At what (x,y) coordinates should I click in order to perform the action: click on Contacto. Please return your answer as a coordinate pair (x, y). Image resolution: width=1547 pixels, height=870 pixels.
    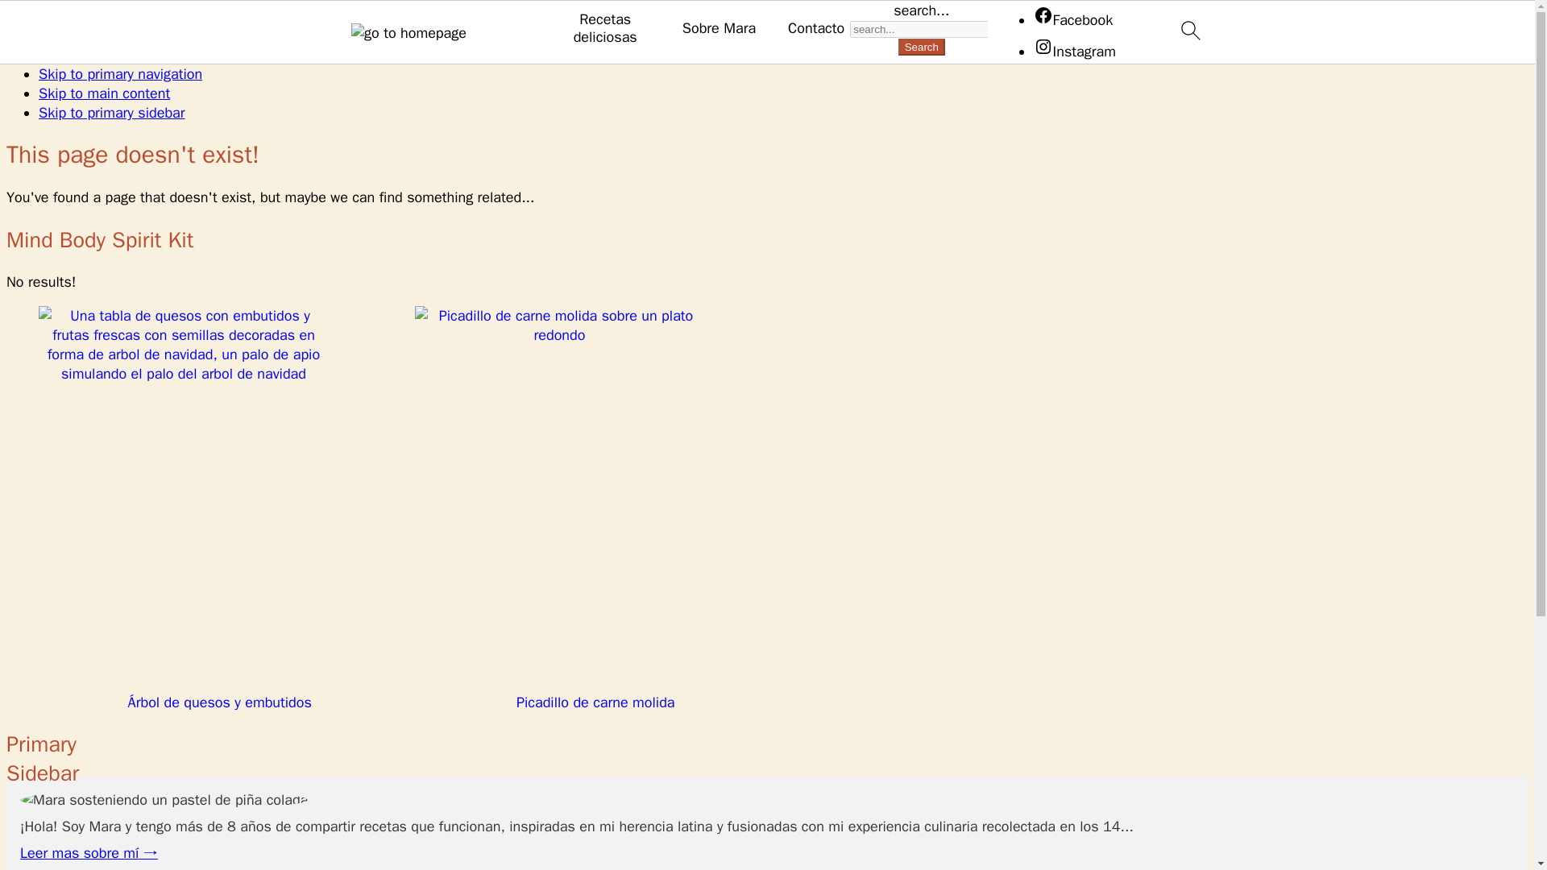
    Looking at the image, I should click on (815, 29).